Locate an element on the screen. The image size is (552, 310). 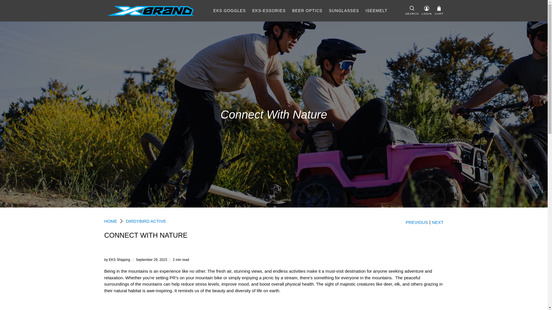
ISEEMELT is located at coordinates (376, 10).